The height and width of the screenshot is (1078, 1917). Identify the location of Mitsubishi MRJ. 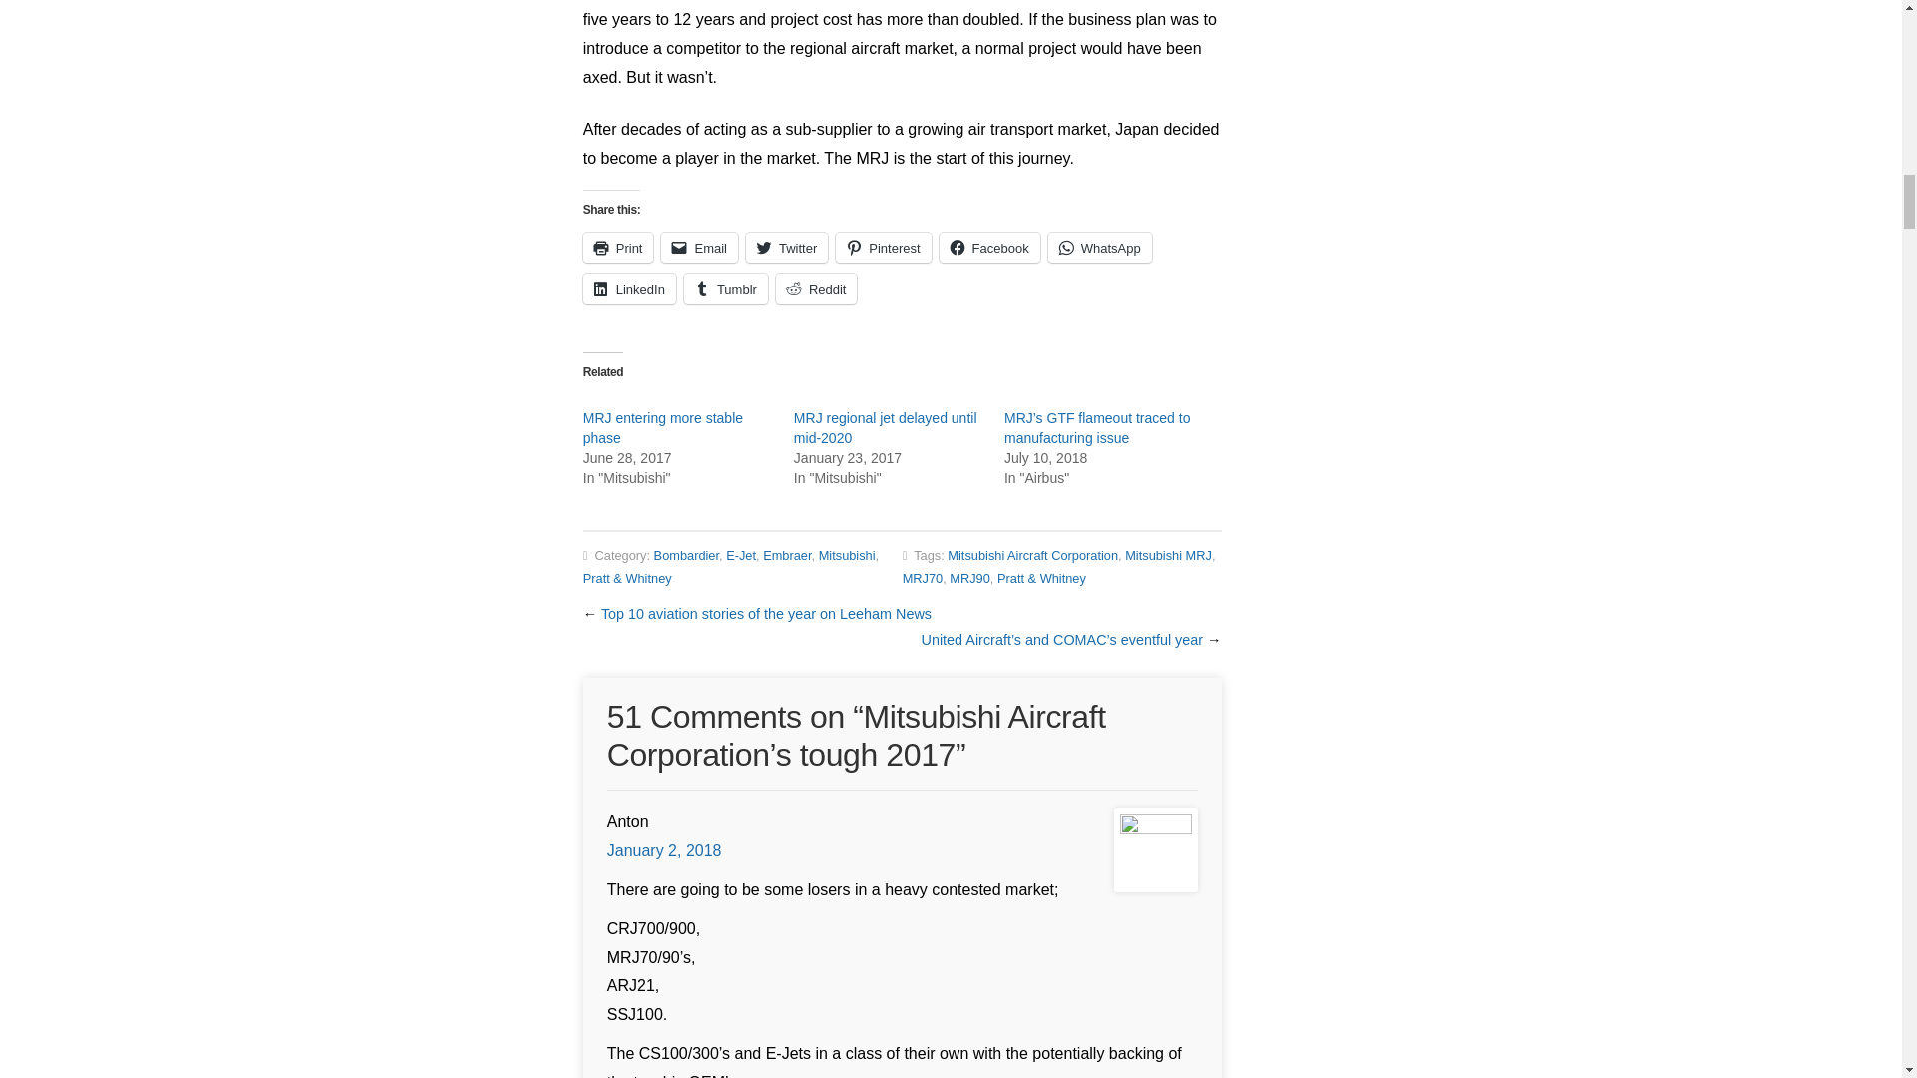
(1168, 555).